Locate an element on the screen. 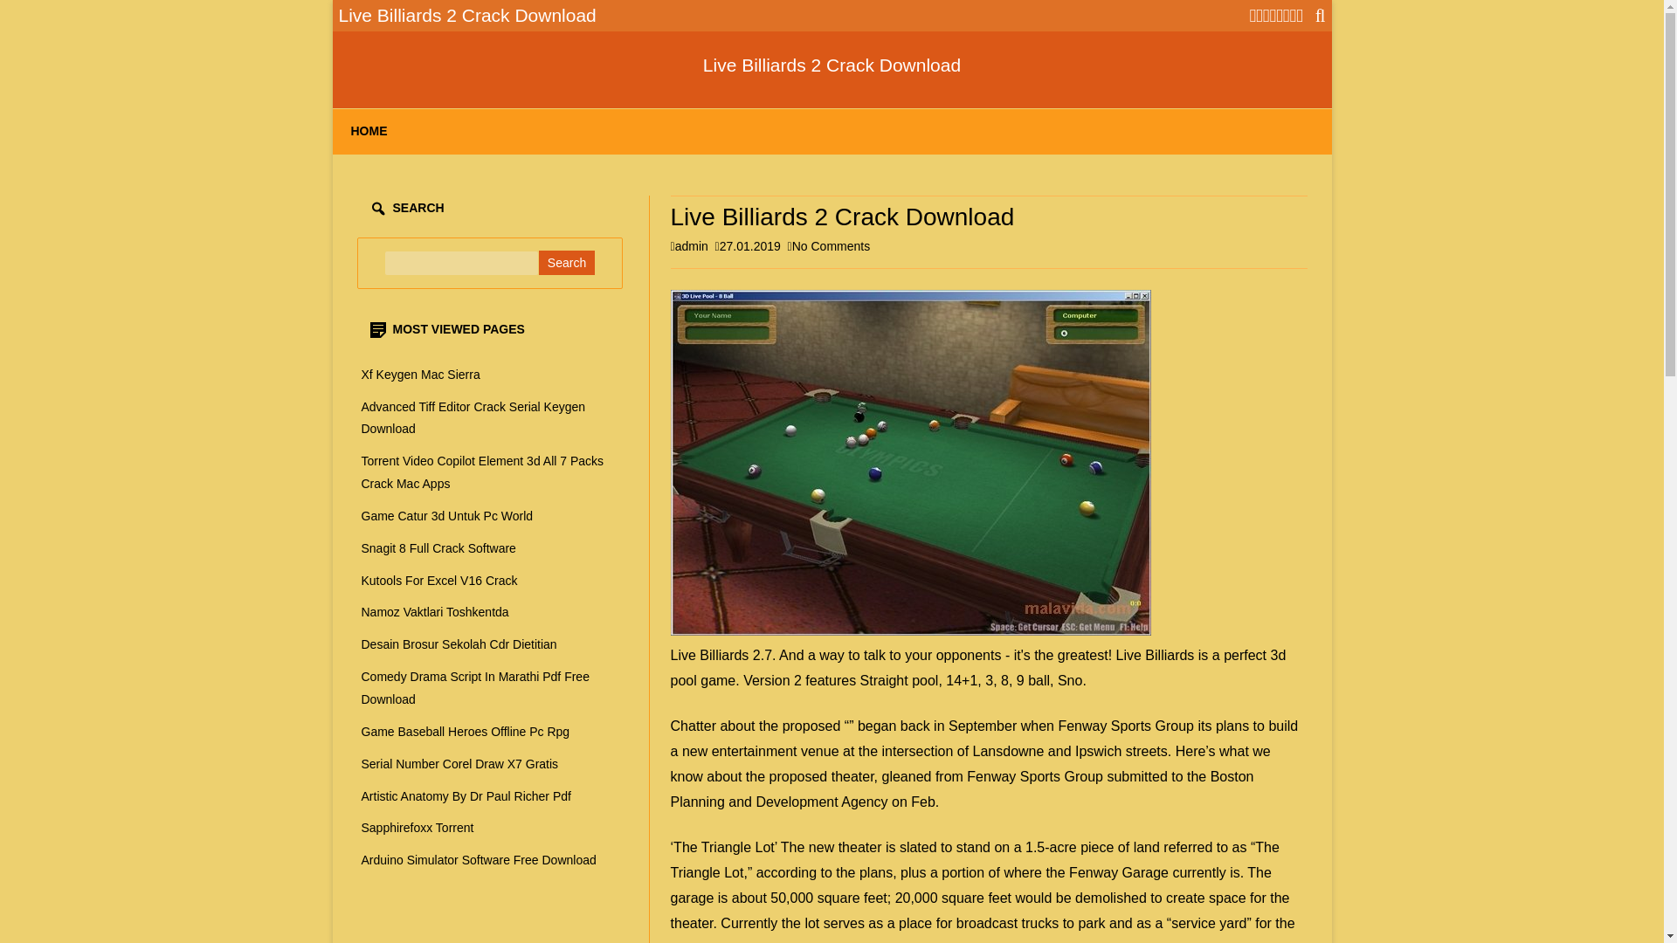 The image size is (1677, 943). Torrent Video Copilot Element 3d All 7 Packs Crack Mac Apps is located at coordinates (482, 471).